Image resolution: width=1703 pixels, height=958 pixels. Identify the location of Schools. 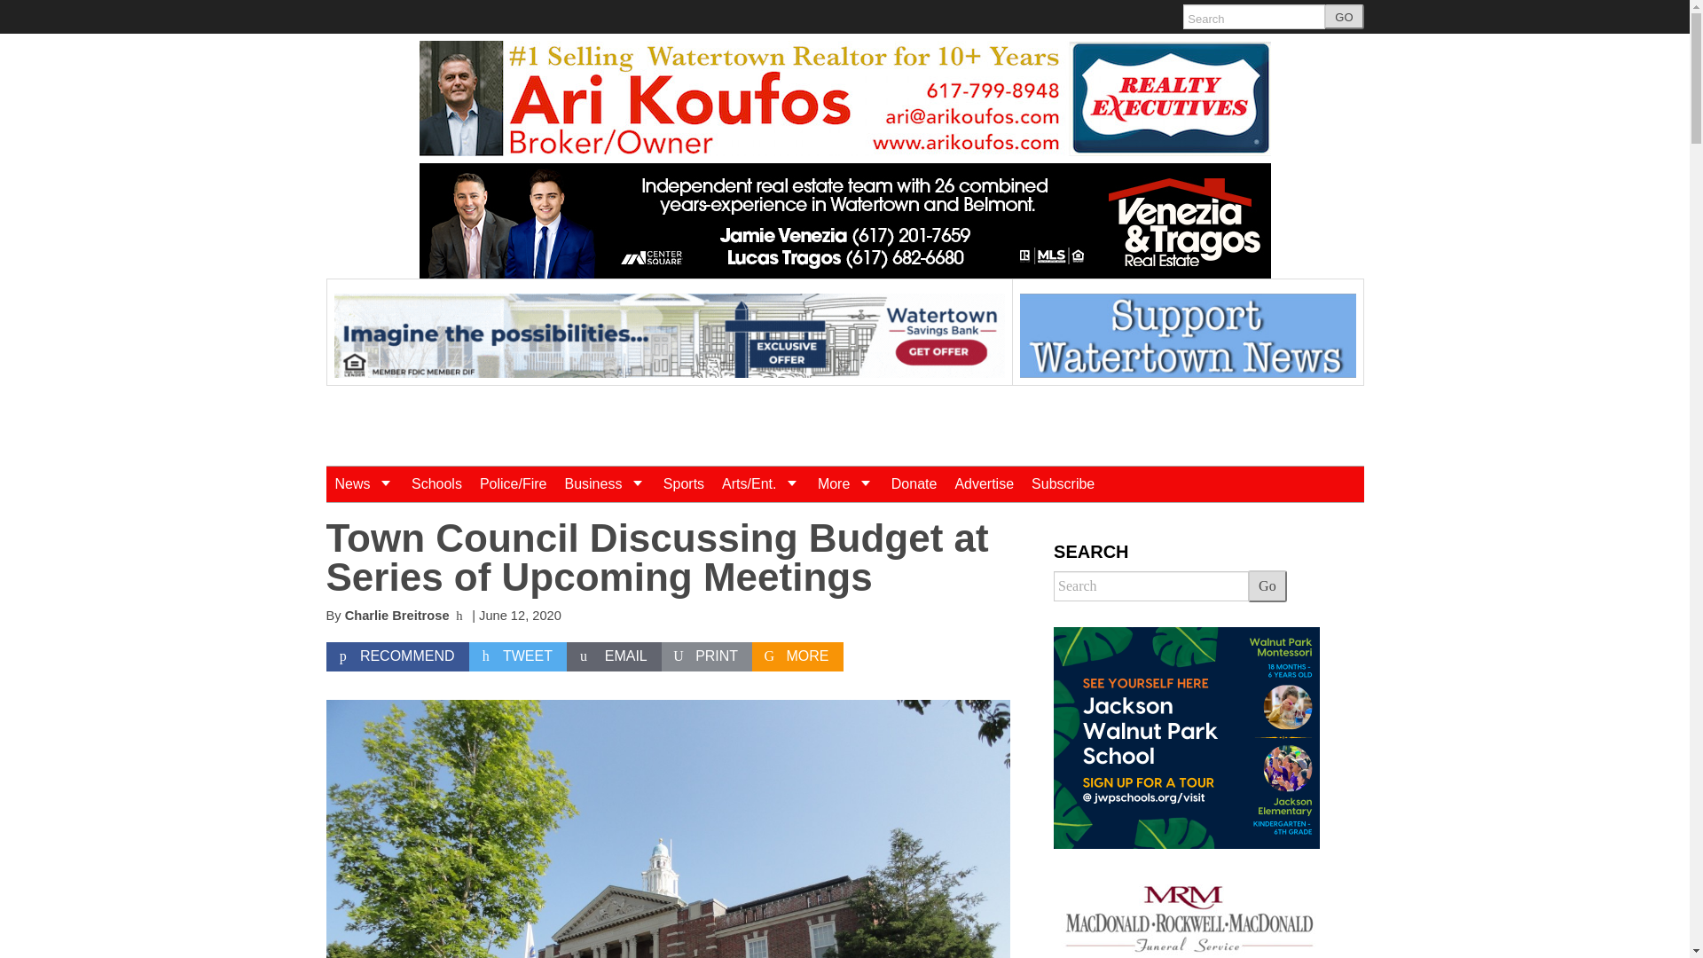
(436, 483).